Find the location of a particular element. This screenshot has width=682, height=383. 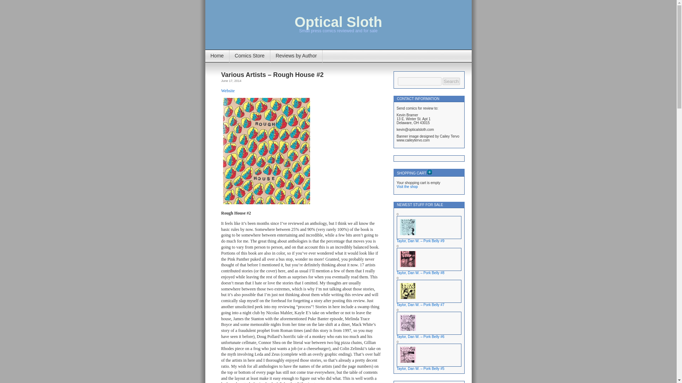

Optical Sloth is located at coordinates (338, 22).